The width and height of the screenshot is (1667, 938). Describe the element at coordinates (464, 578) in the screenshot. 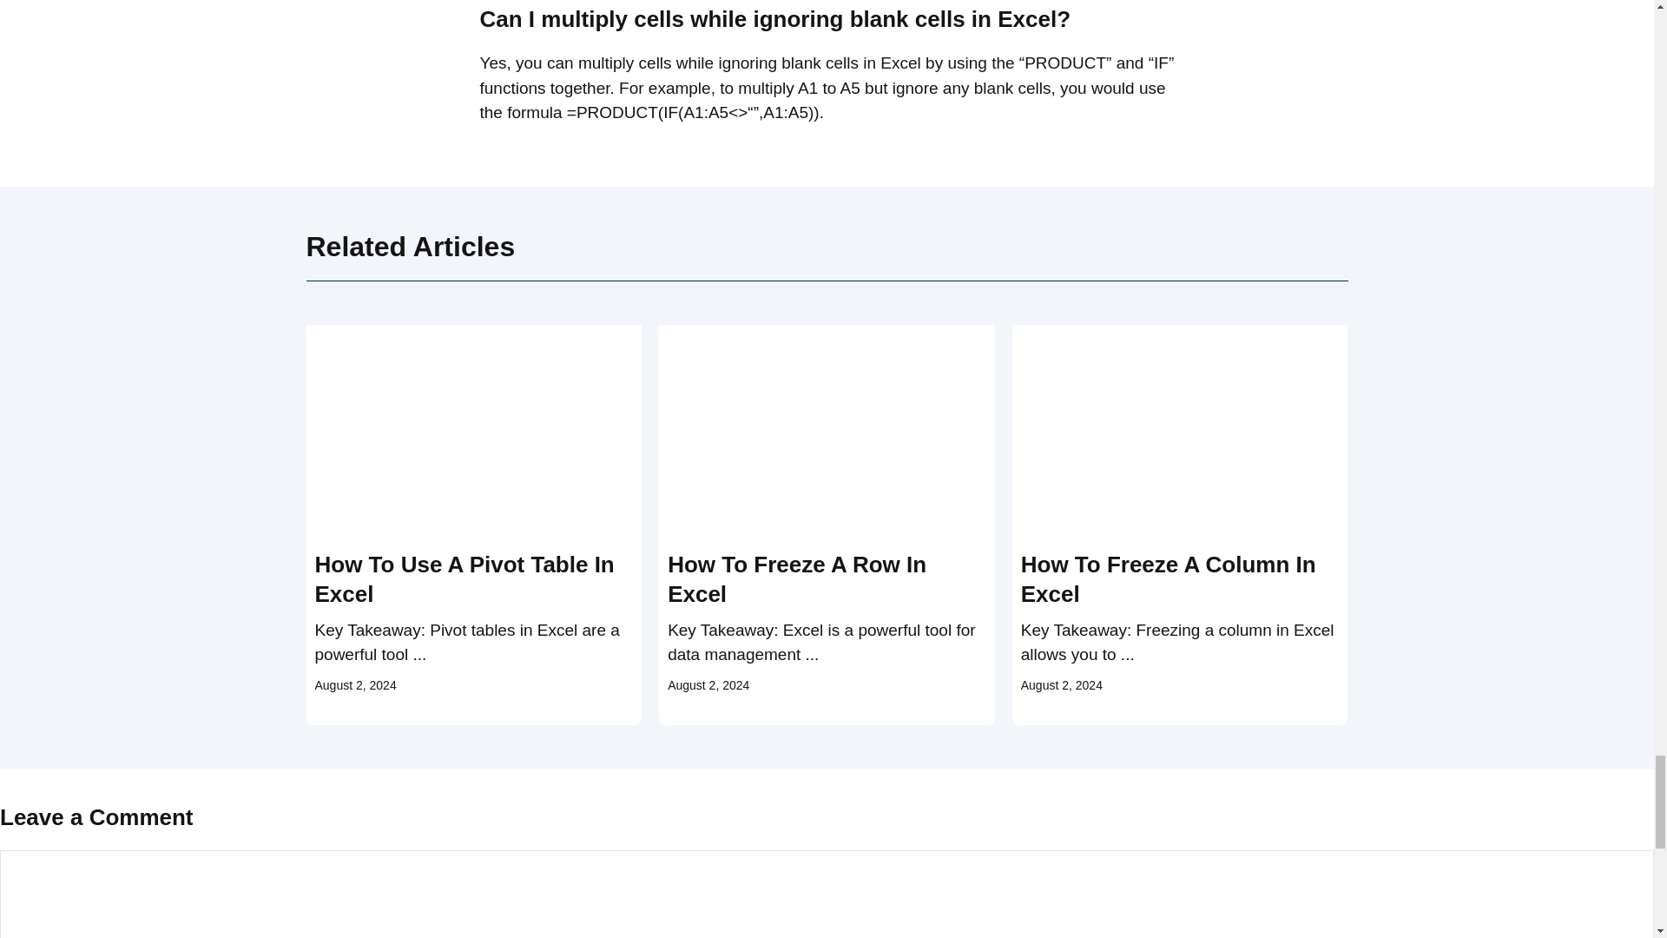

I see `How To Use A Pivot Table In Excel` at that location.